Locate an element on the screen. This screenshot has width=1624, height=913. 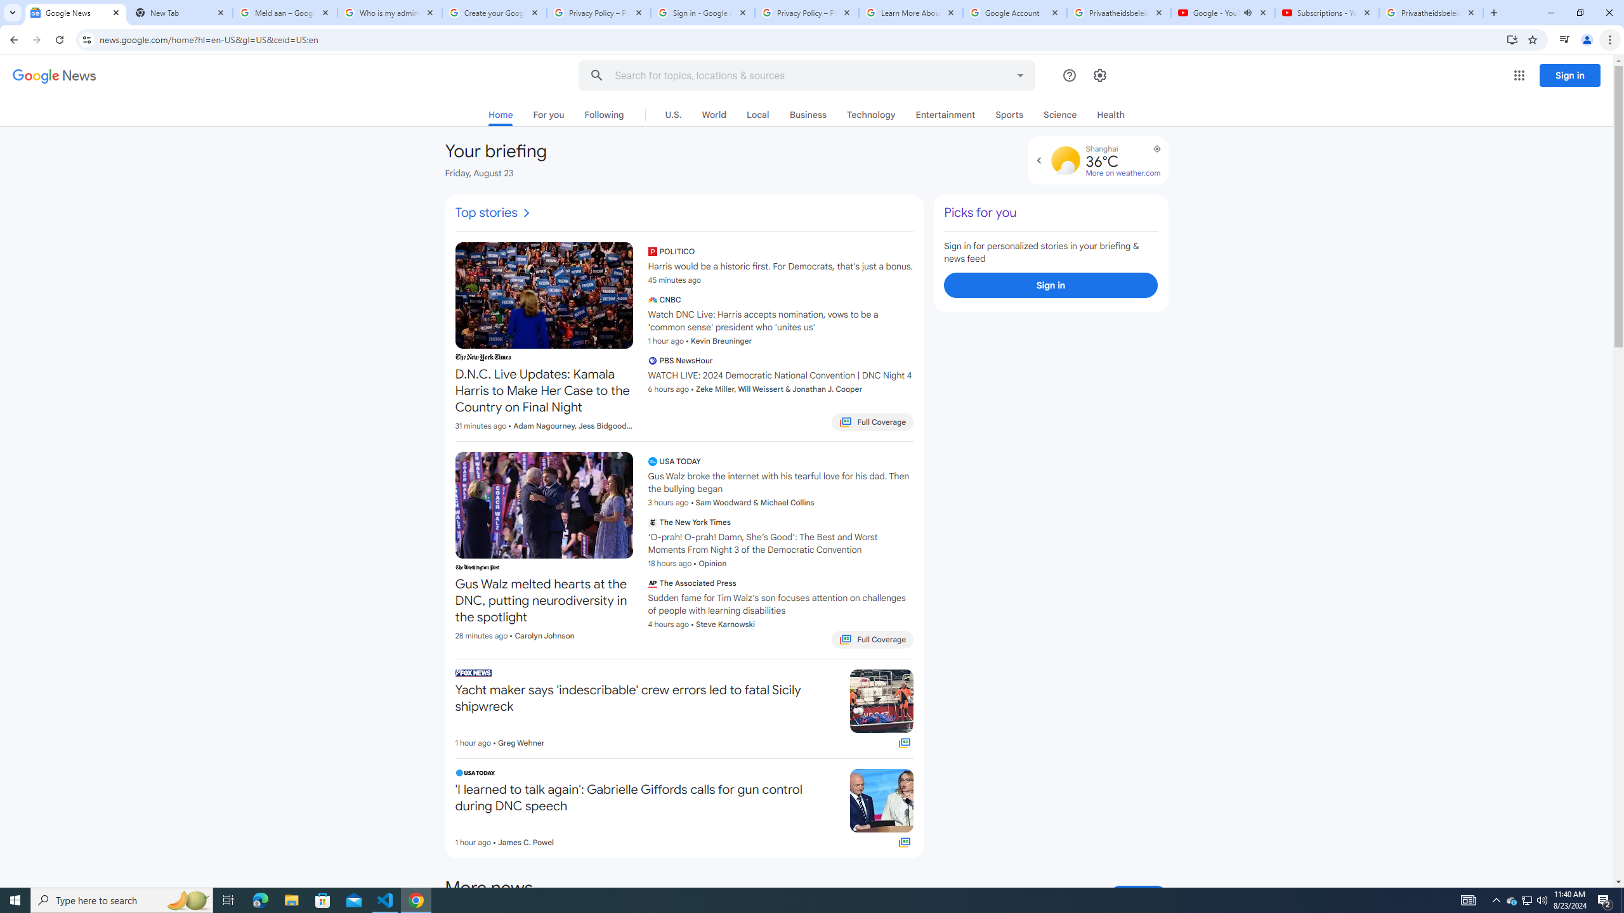
Subscriptions - YouTube is located at coordinates (1327, 13).